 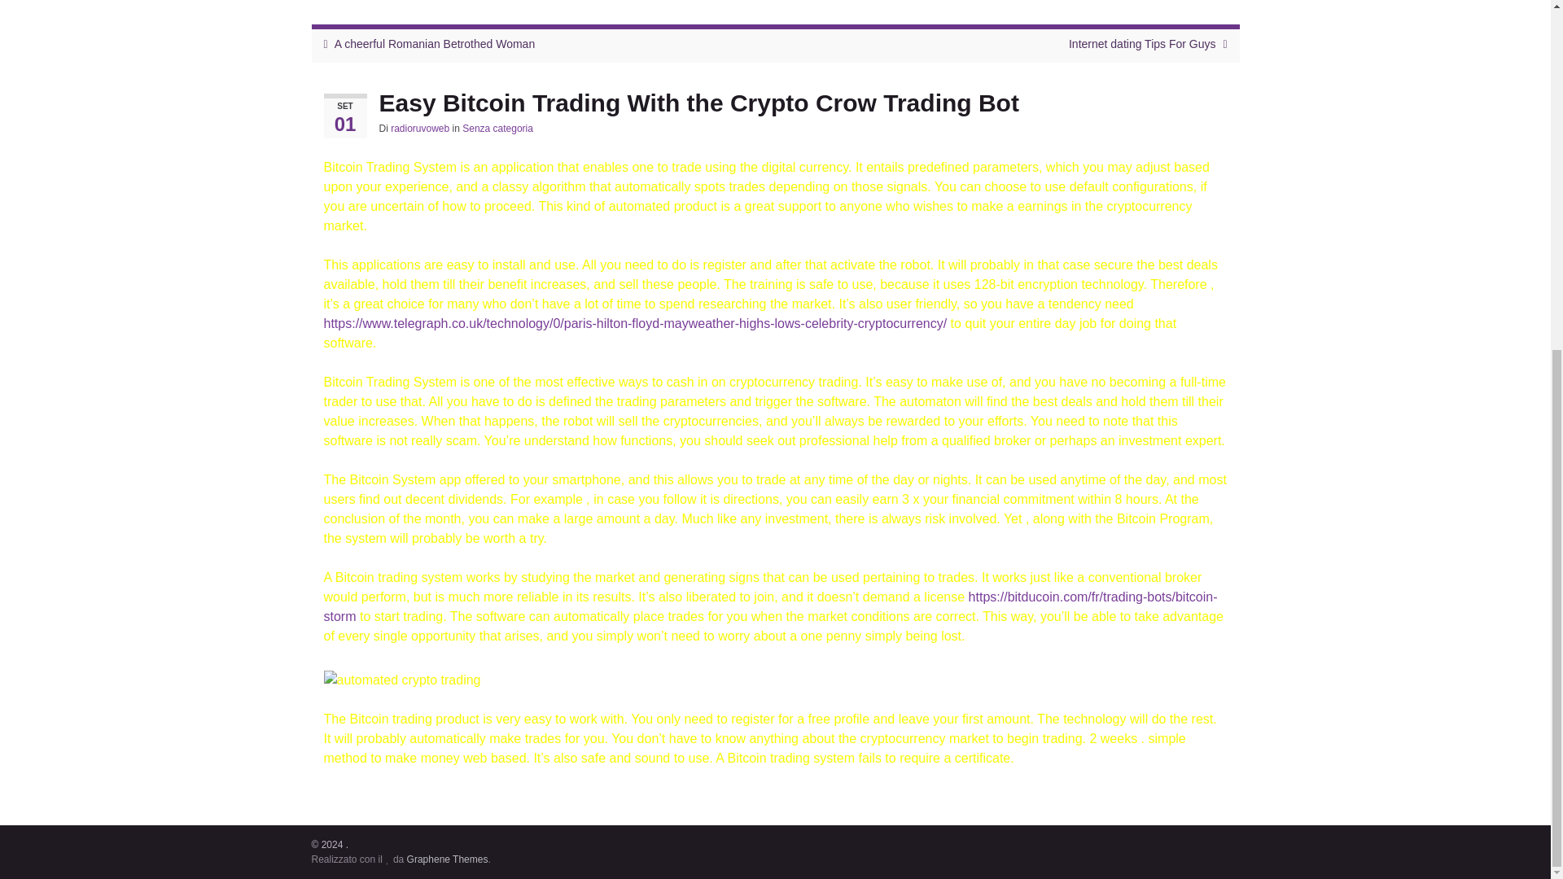 What do you see at coordinates (434, 44) in the screenshot?
I see `A cheerful Romanian Betrothed Woman` at bounding box center [434, 44].